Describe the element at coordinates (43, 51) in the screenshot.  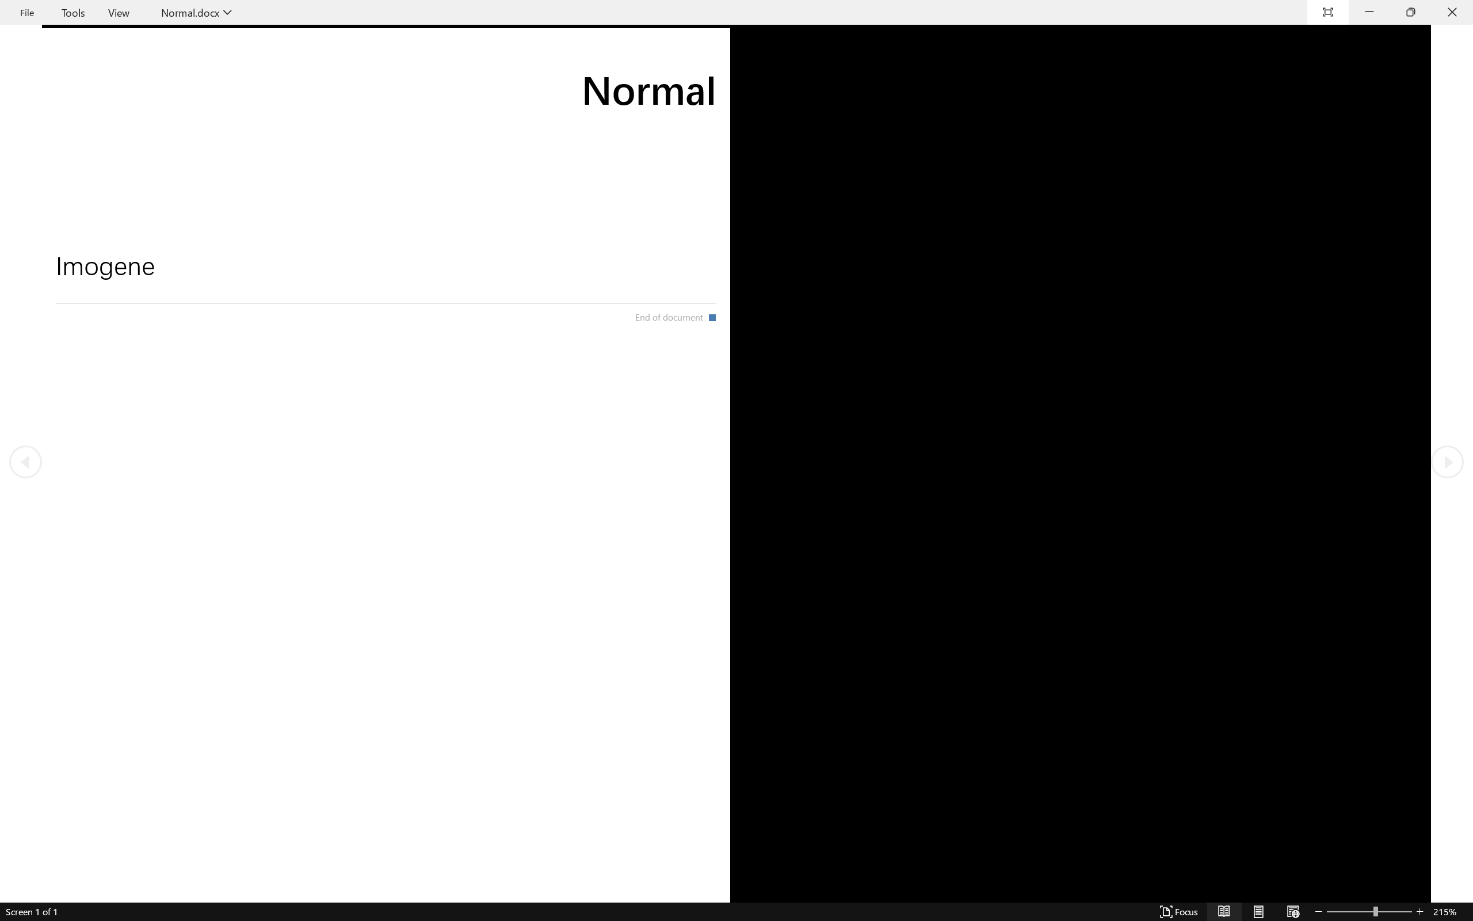
I see `Cut` at that location.